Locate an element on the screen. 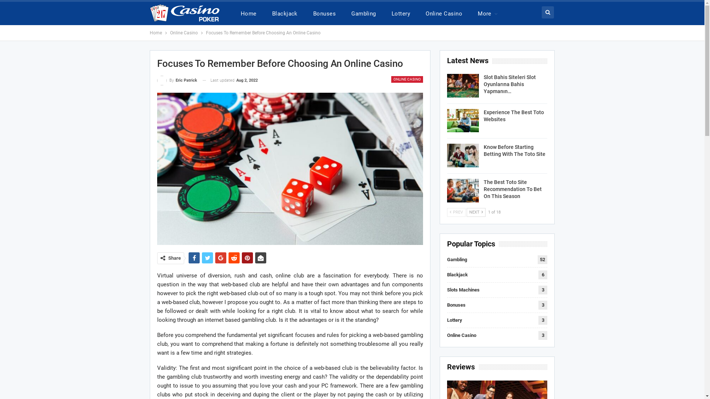 The image size is (710, 399). Slots Machines
3 is located at coordinates (463, 290).